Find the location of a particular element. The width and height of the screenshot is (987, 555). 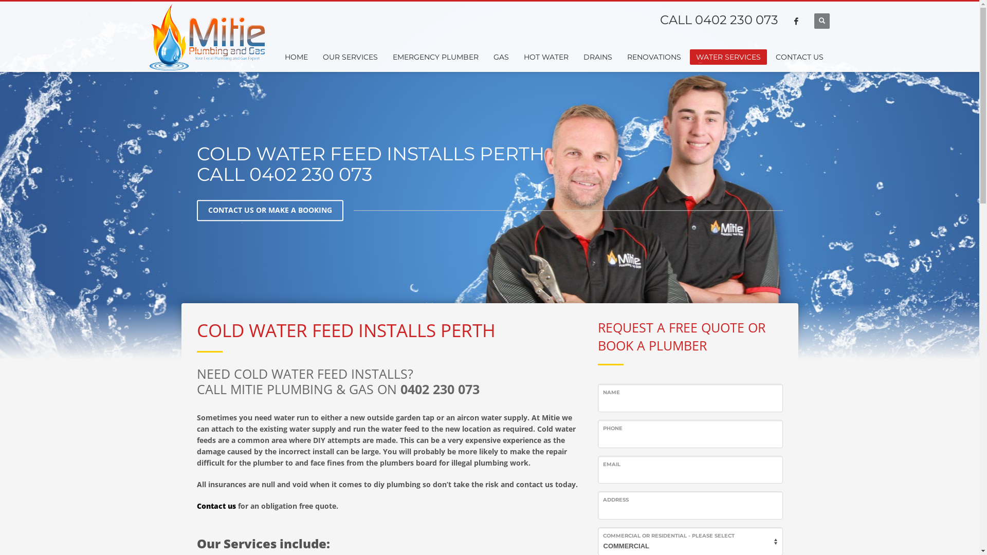

HOME is located at coordinates (296, 57).